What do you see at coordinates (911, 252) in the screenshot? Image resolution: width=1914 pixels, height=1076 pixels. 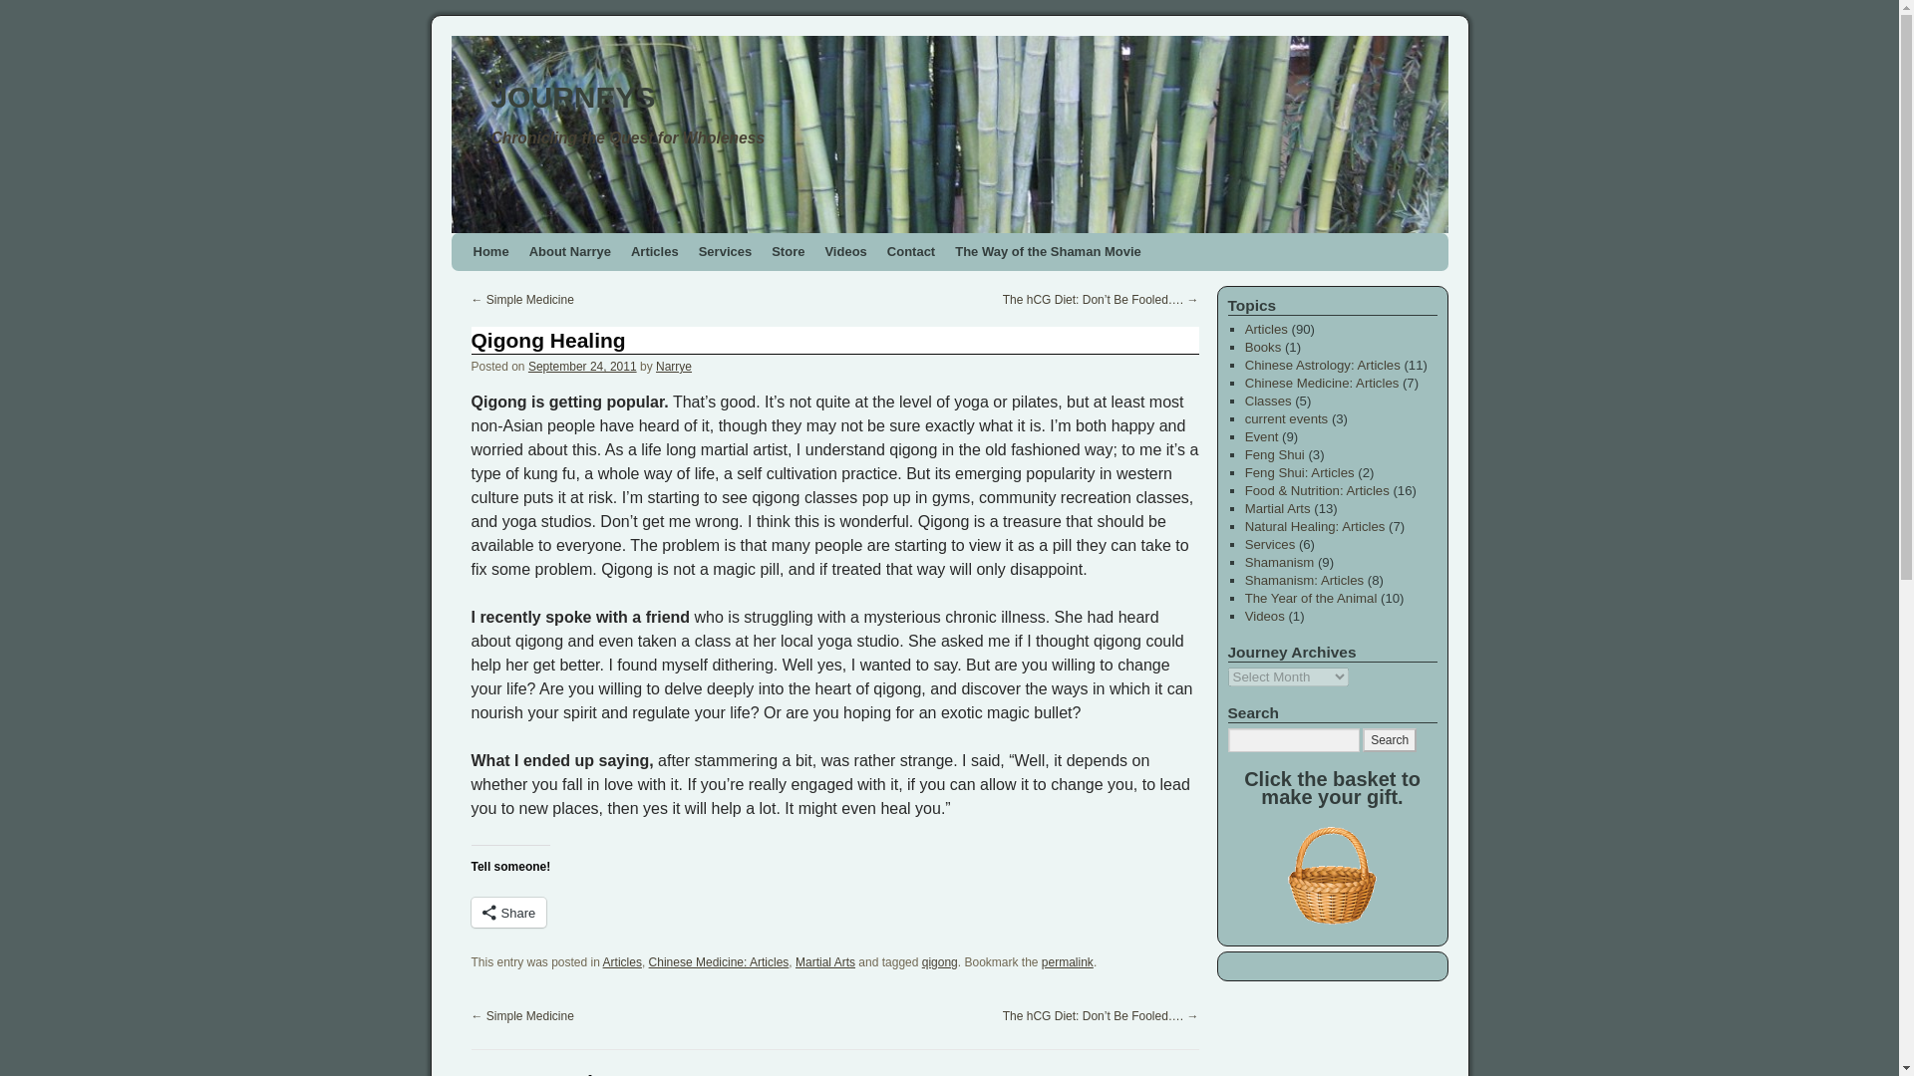 I see `Contact` at bounding box center [911, 252].